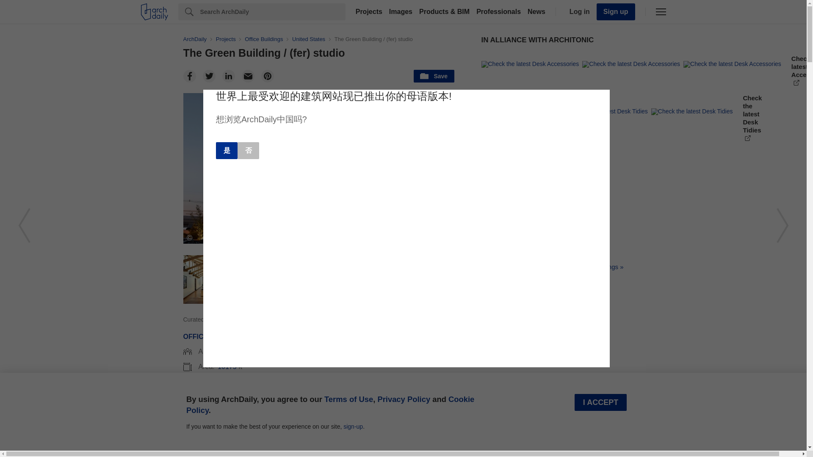 The width and height of the screenshot is (813, 457). I want to click on Professionals, so click(499, 12).